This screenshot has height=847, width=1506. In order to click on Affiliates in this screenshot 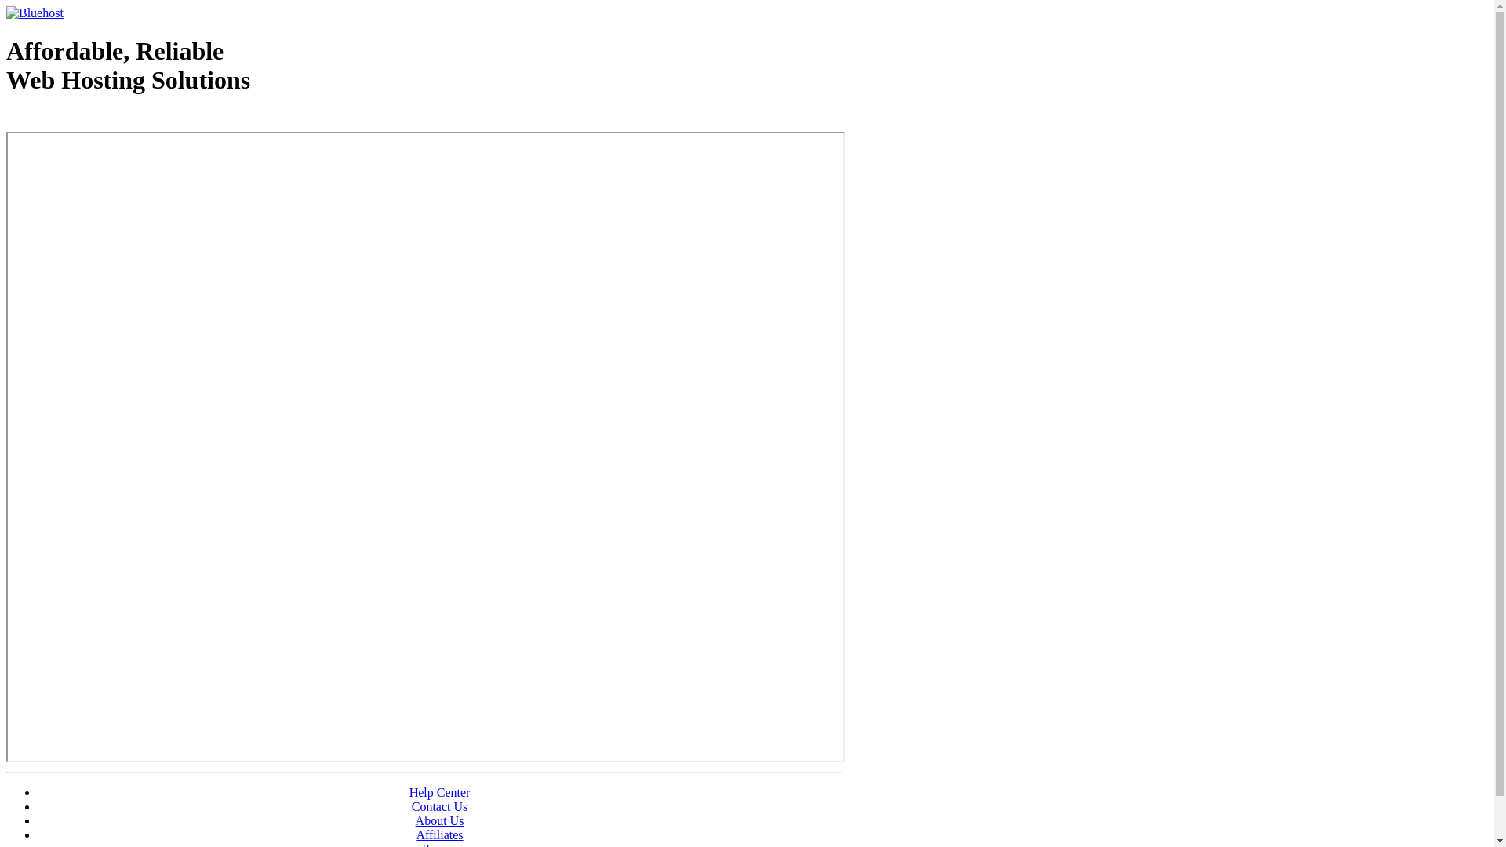, I will do `click(439, 834)`.